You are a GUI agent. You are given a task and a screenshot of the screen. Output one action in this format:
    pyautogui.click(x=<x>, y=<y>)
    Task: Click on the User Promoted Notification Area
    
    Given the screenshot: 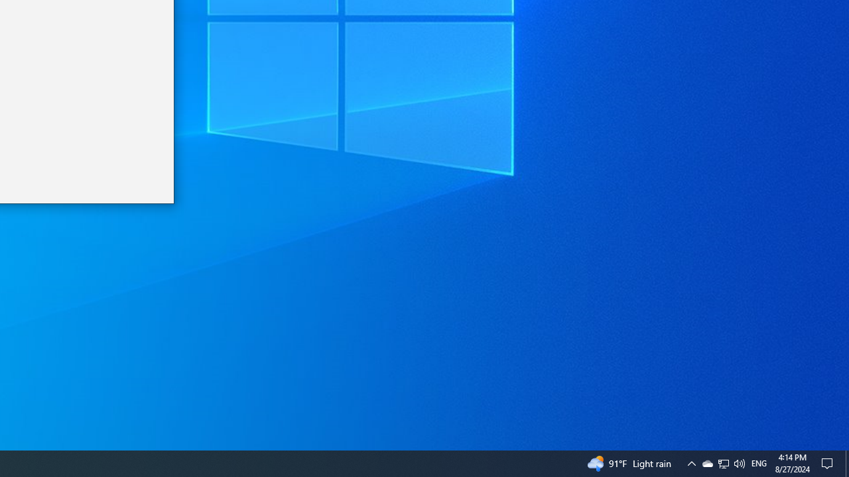 What is the action you would take?
    pyautogui.click(x=723, y=464)
    